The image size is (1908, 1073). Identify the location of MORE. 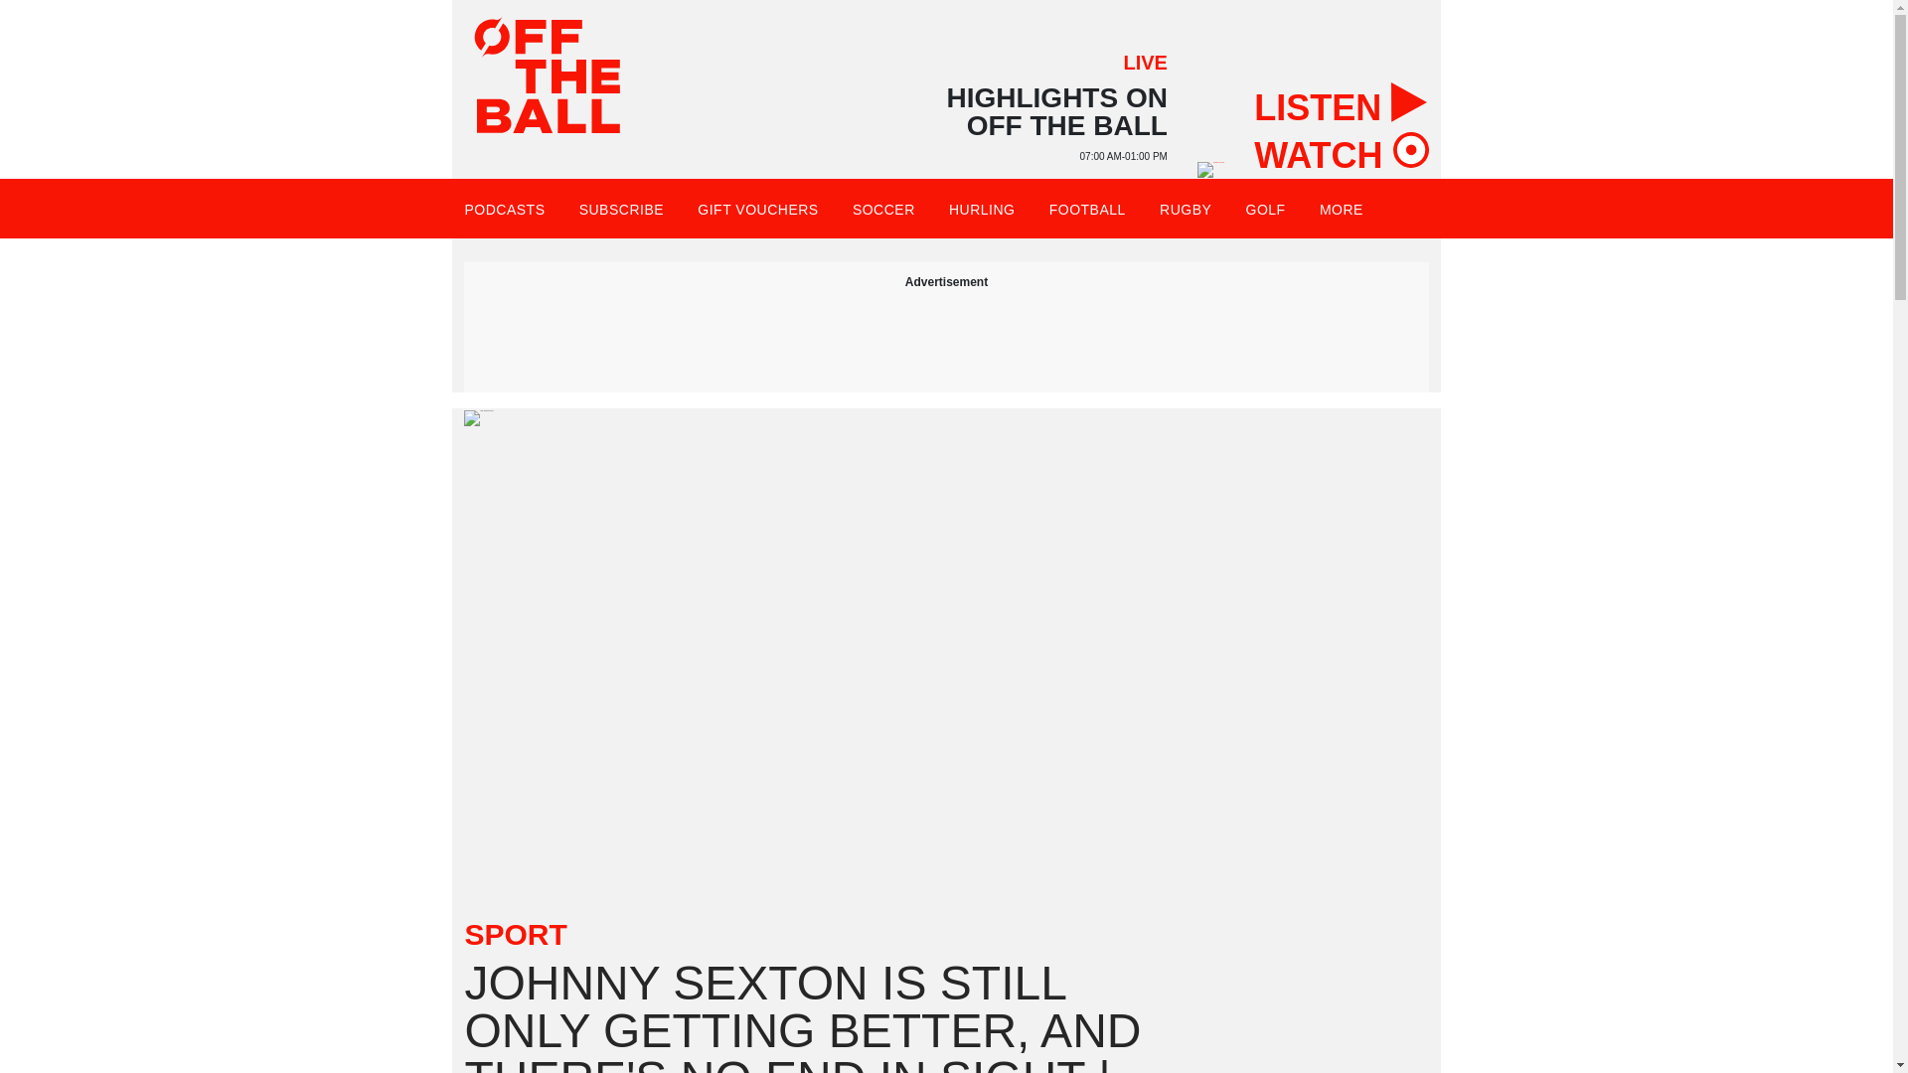
(1350, 209).